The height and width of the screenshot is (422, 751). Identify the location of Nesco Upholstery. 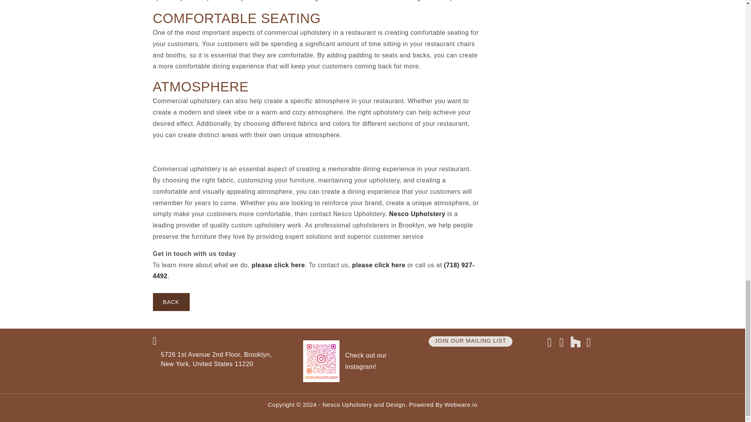
(417, 214).